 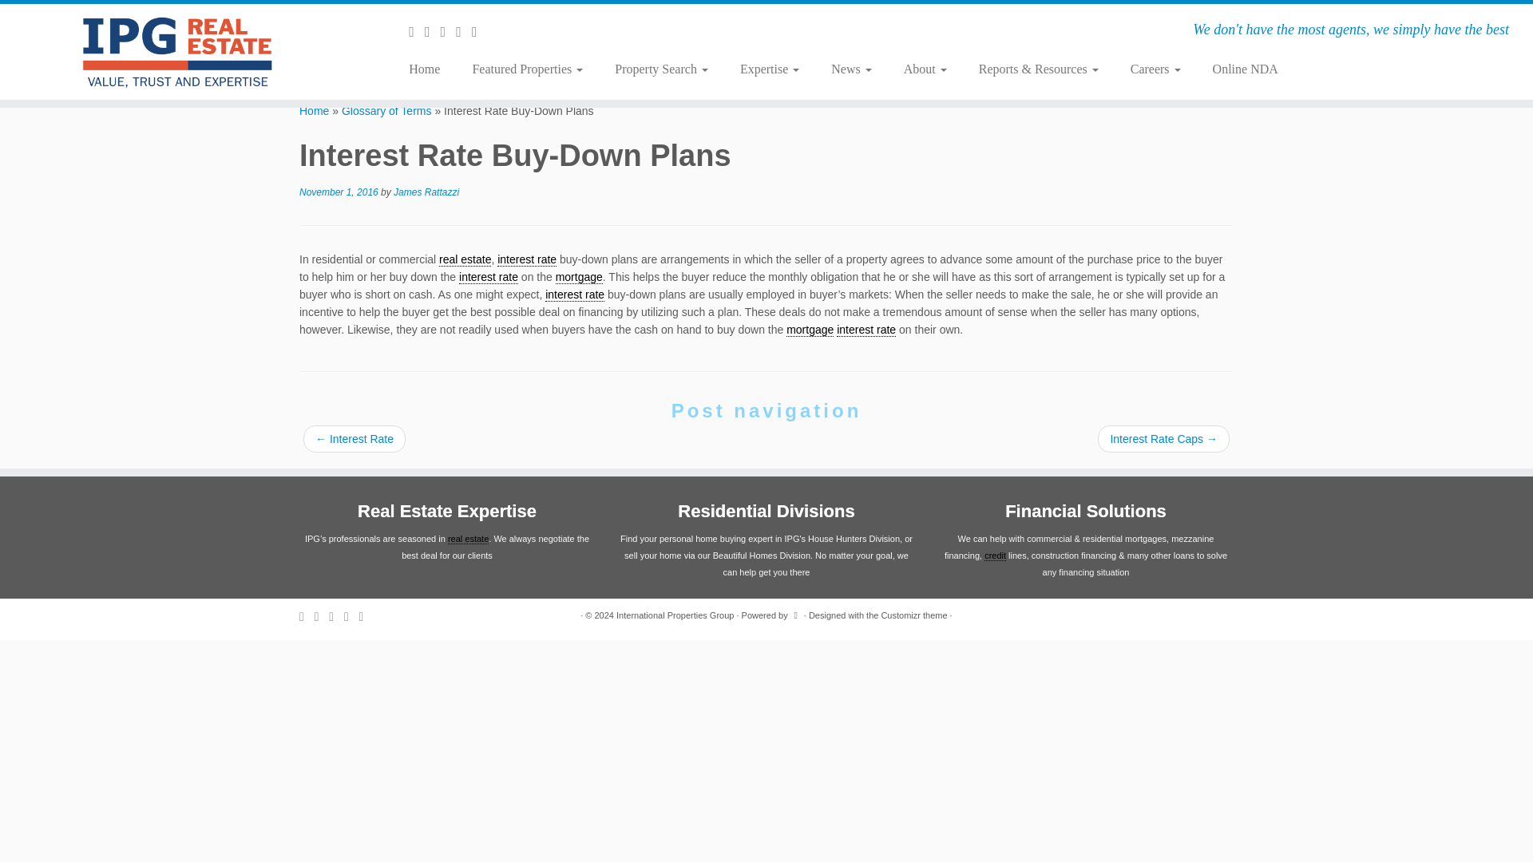 I want to click on Follow me on Instagram, so click(x=463, y=32).